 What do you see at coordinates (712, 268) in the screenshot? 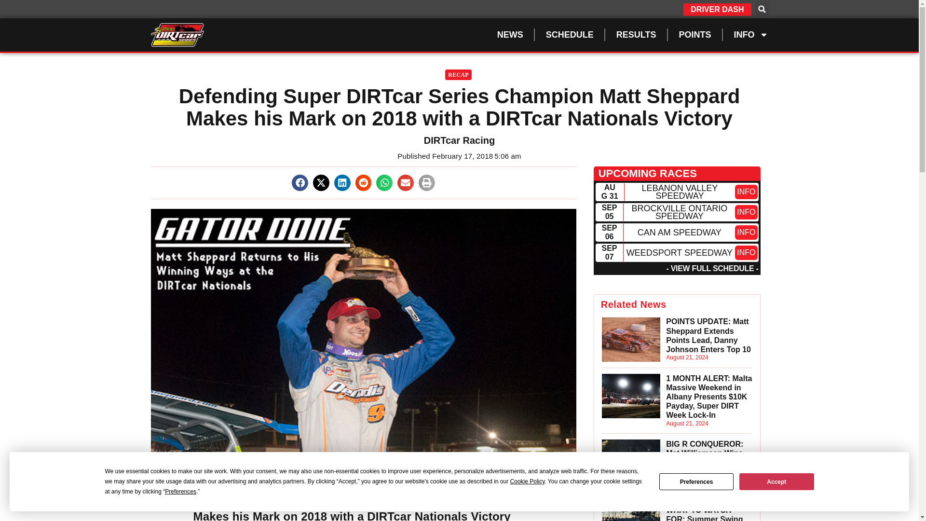
I see `VIEW FULL SCHEDULE` at bounding box center [712, 268].